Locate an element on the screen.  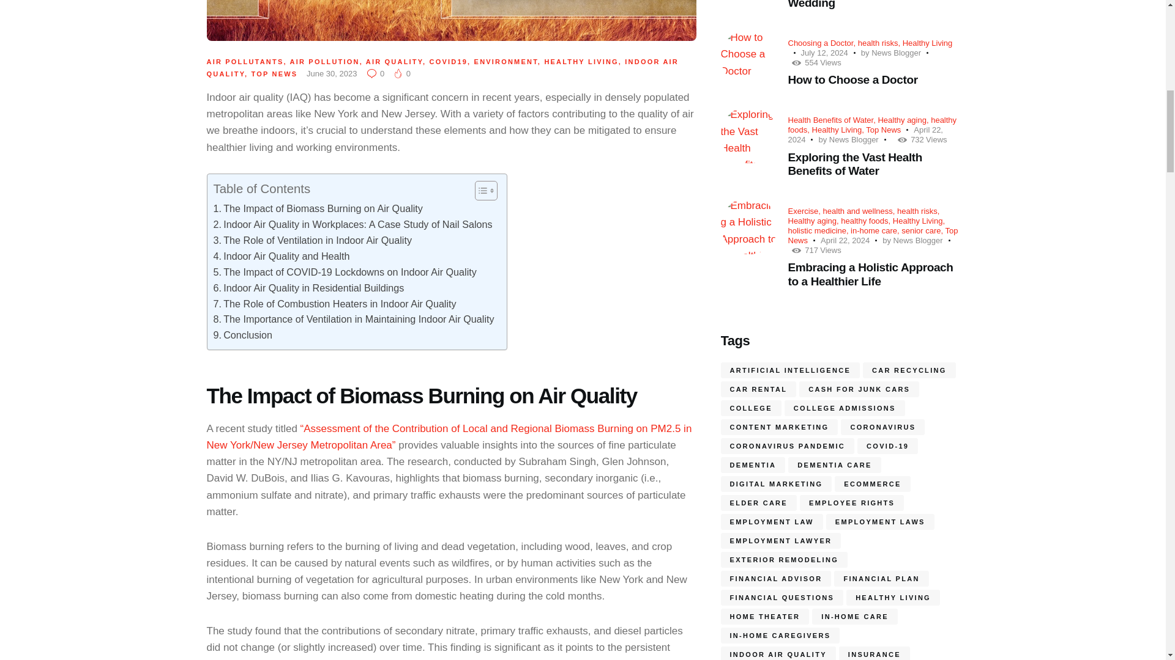
Indoor Air Quality in Residential Buildings is located at coordinates (308, 288).